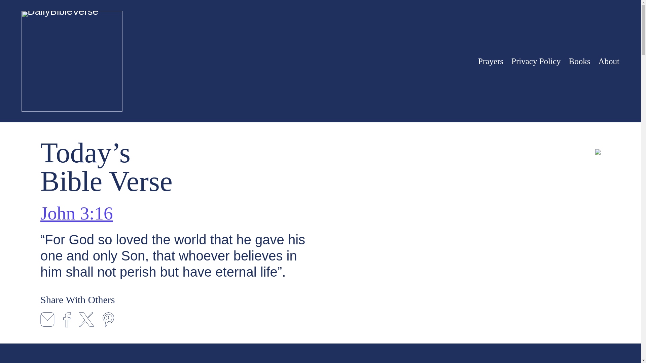 This screenshot has width=646, height=363. What do you see at coordinates (536, 61) in the screenshot?
I see `Privacy Policy` at bounding box center [536, 61].